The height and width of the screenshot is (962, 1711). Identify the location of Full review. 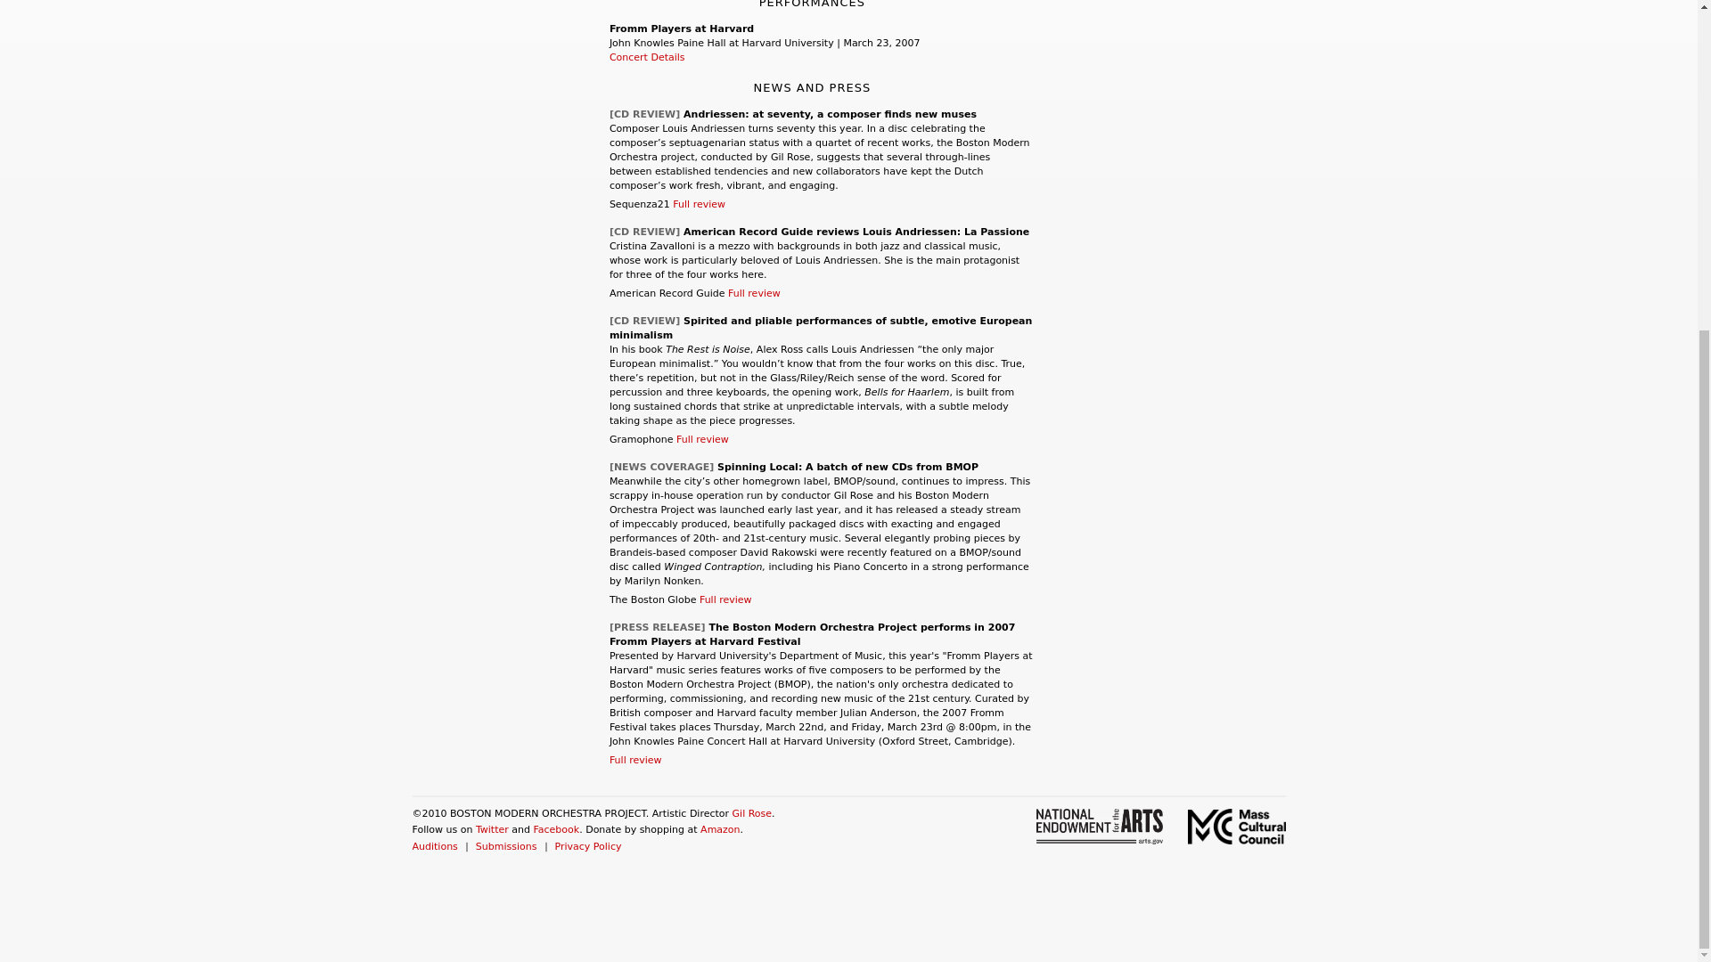
(699, 204).